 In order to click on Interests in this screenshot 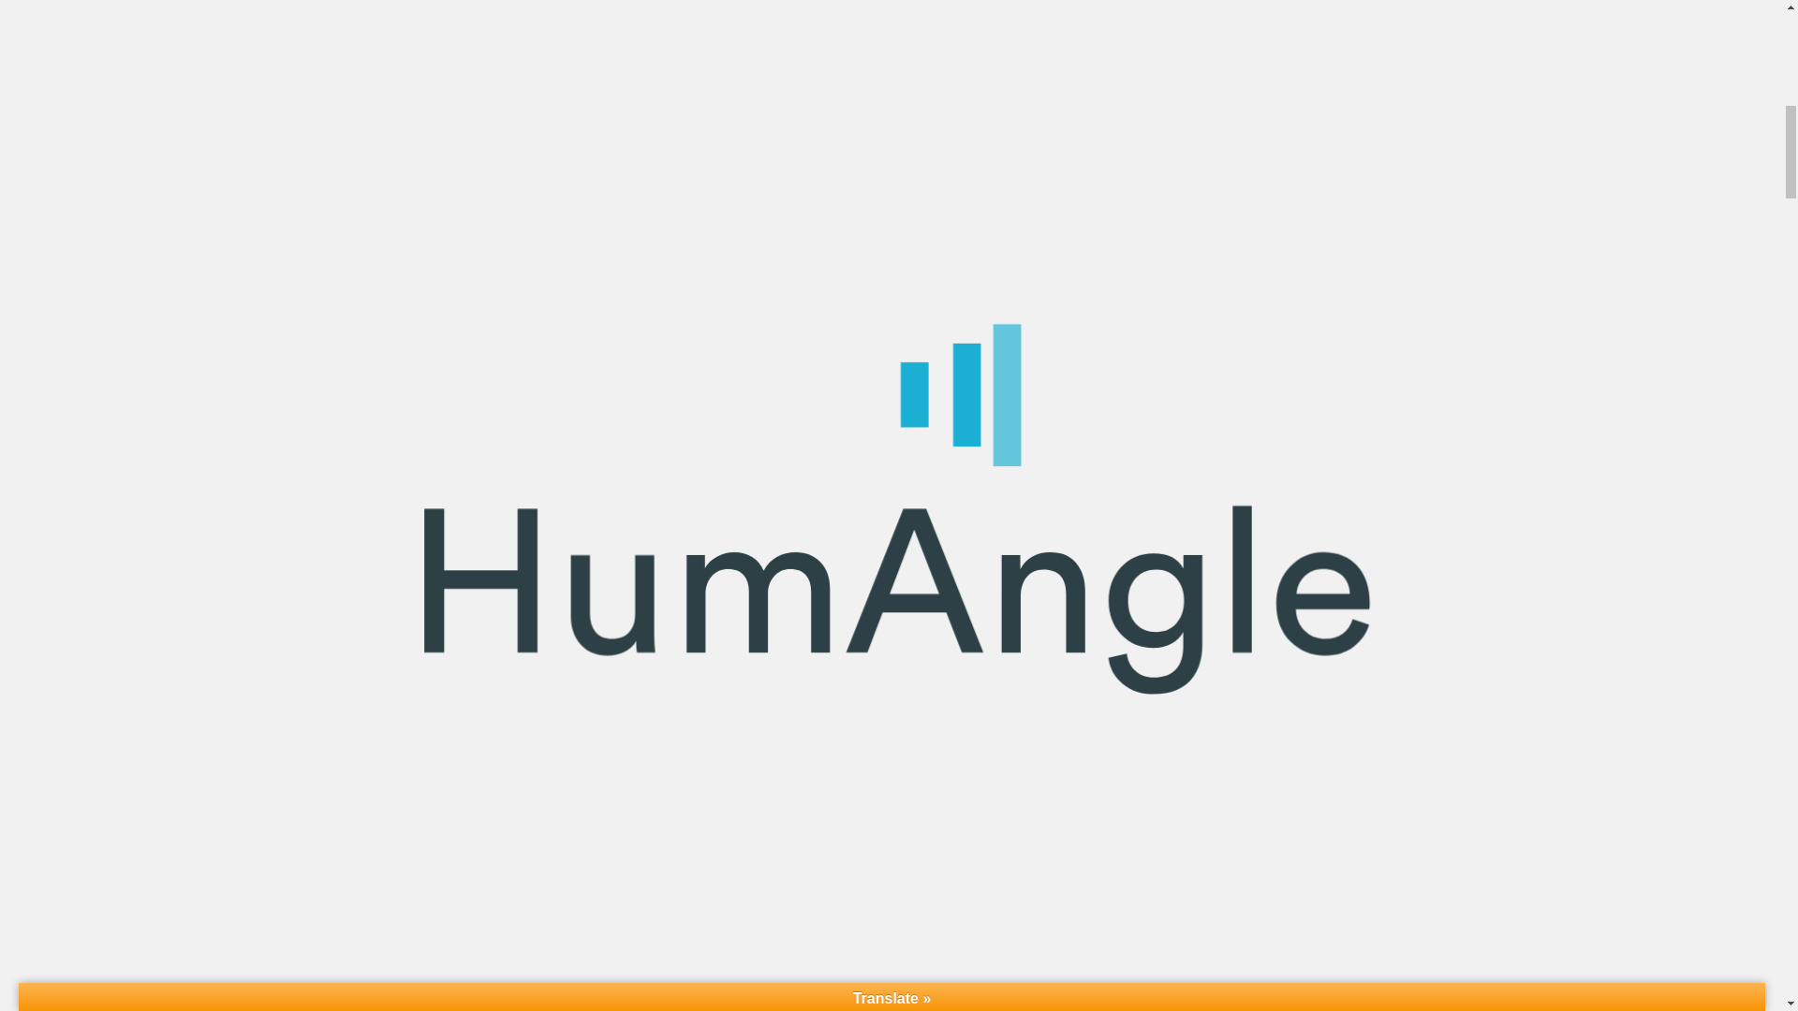, I will do `click(968, 148)`.